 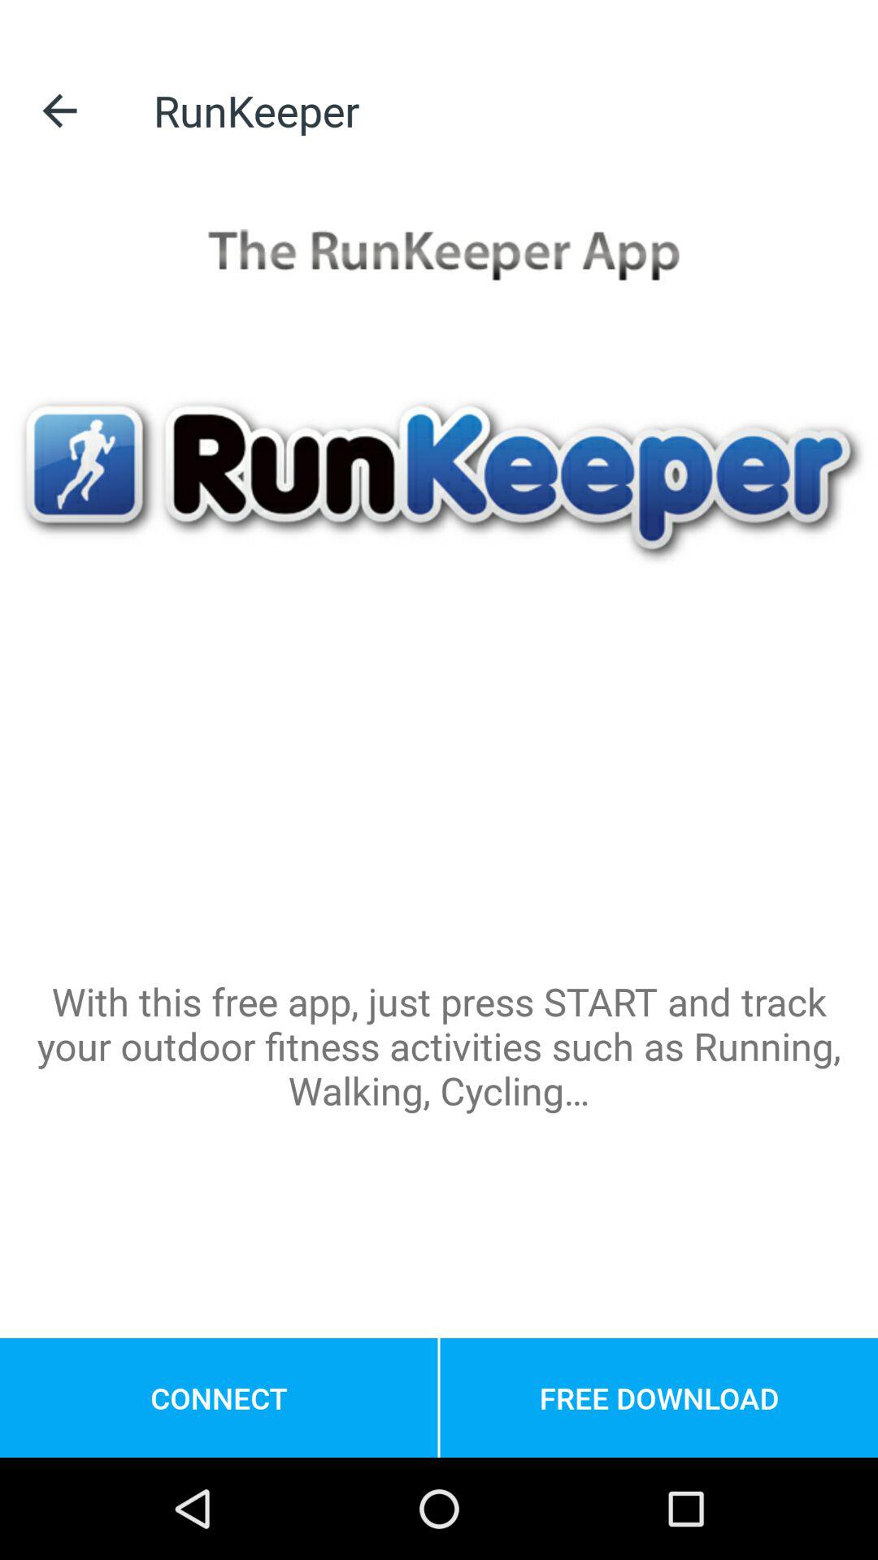 I want to click on turn on item at the bottom right corner, so click(x=658, y=1397).